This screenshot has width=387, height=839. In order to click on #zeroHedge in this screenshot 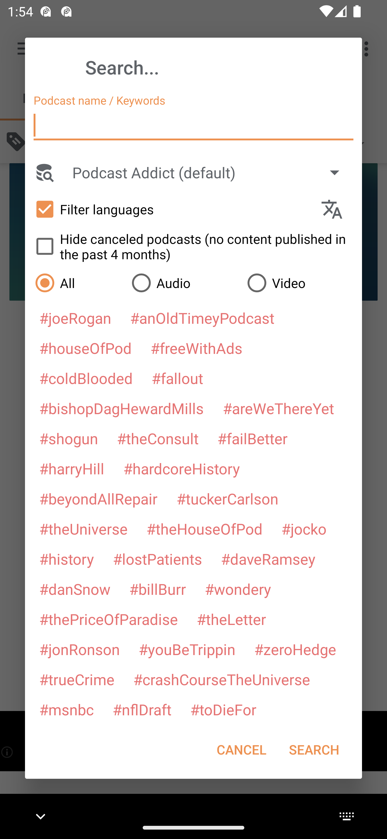, I will do `click(295, 649)`.